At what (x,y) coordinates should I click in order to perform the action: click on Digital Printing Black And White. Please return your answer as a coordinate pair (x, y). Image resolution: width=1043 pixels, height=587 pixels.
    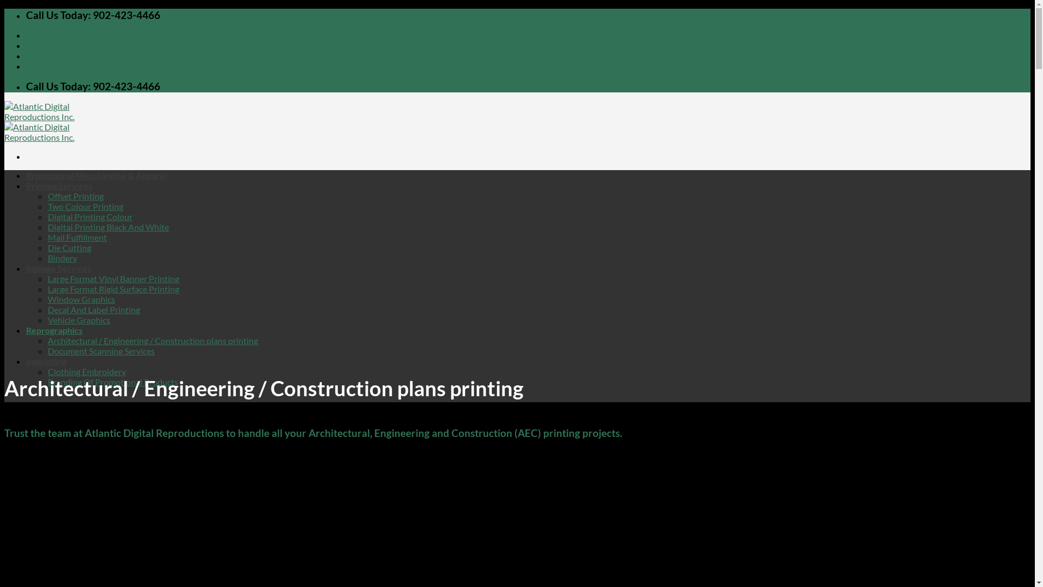
    Looking at the image, I should click on (109, 227).